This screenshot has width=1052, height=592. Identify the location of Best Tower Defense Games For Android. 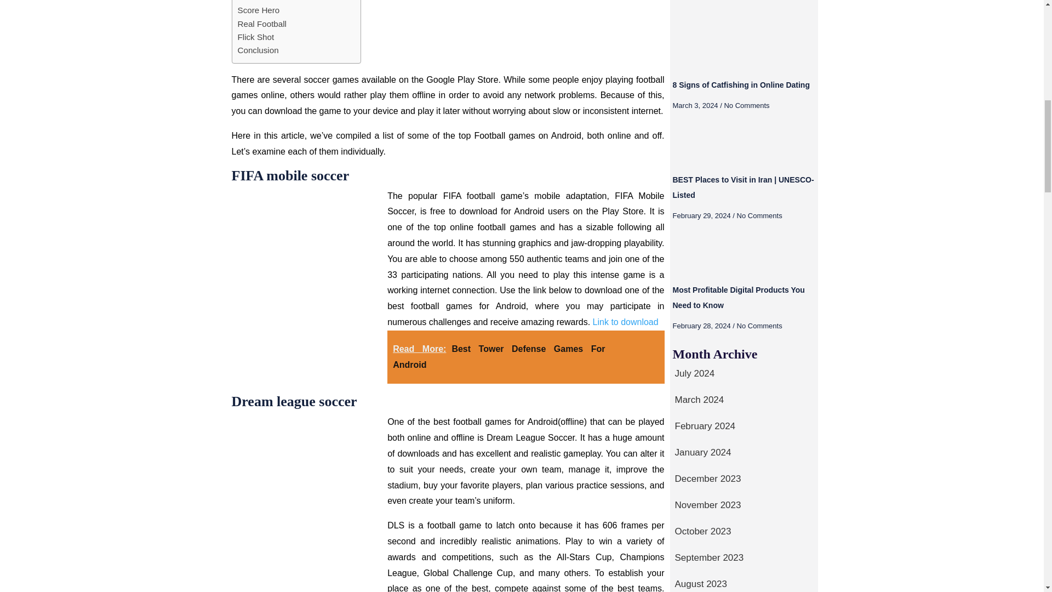
(499, 356).